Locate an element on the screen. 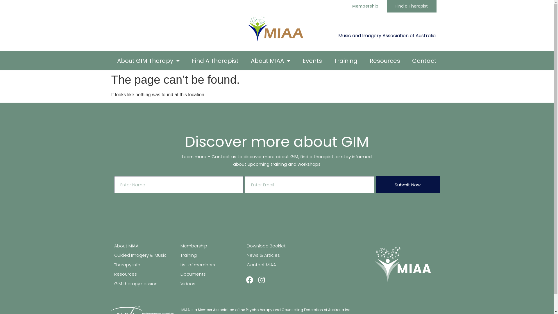 The height and width of the screenshot is (314, 558). Resources is located at coordinates (144, 274).